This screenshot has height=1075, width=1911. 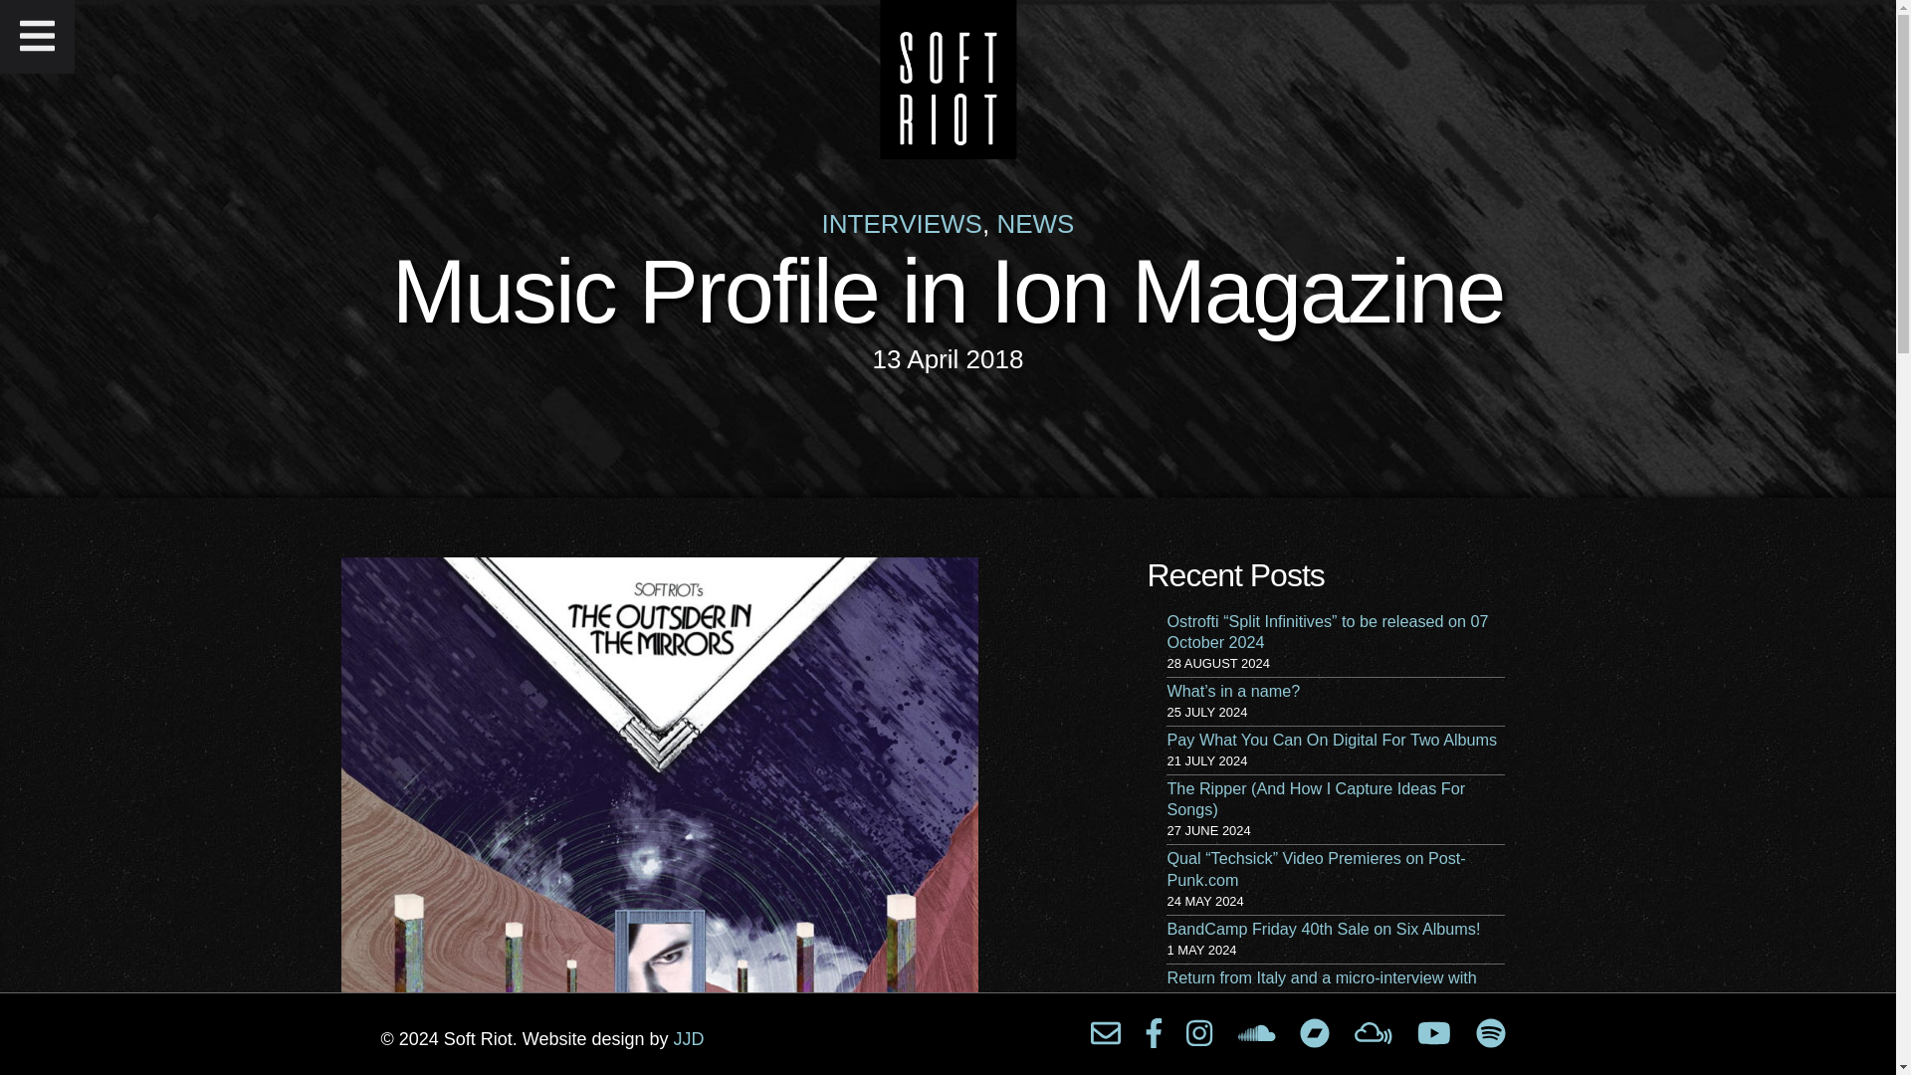 What do you see at coordinates (902, 223) in the screenshot?
I see `INTERVIEWS` at bounding box center [902, 223].